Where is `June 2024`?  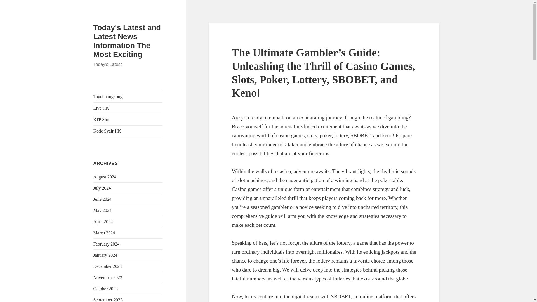
June 2024 is located at coordinates (102, 199).